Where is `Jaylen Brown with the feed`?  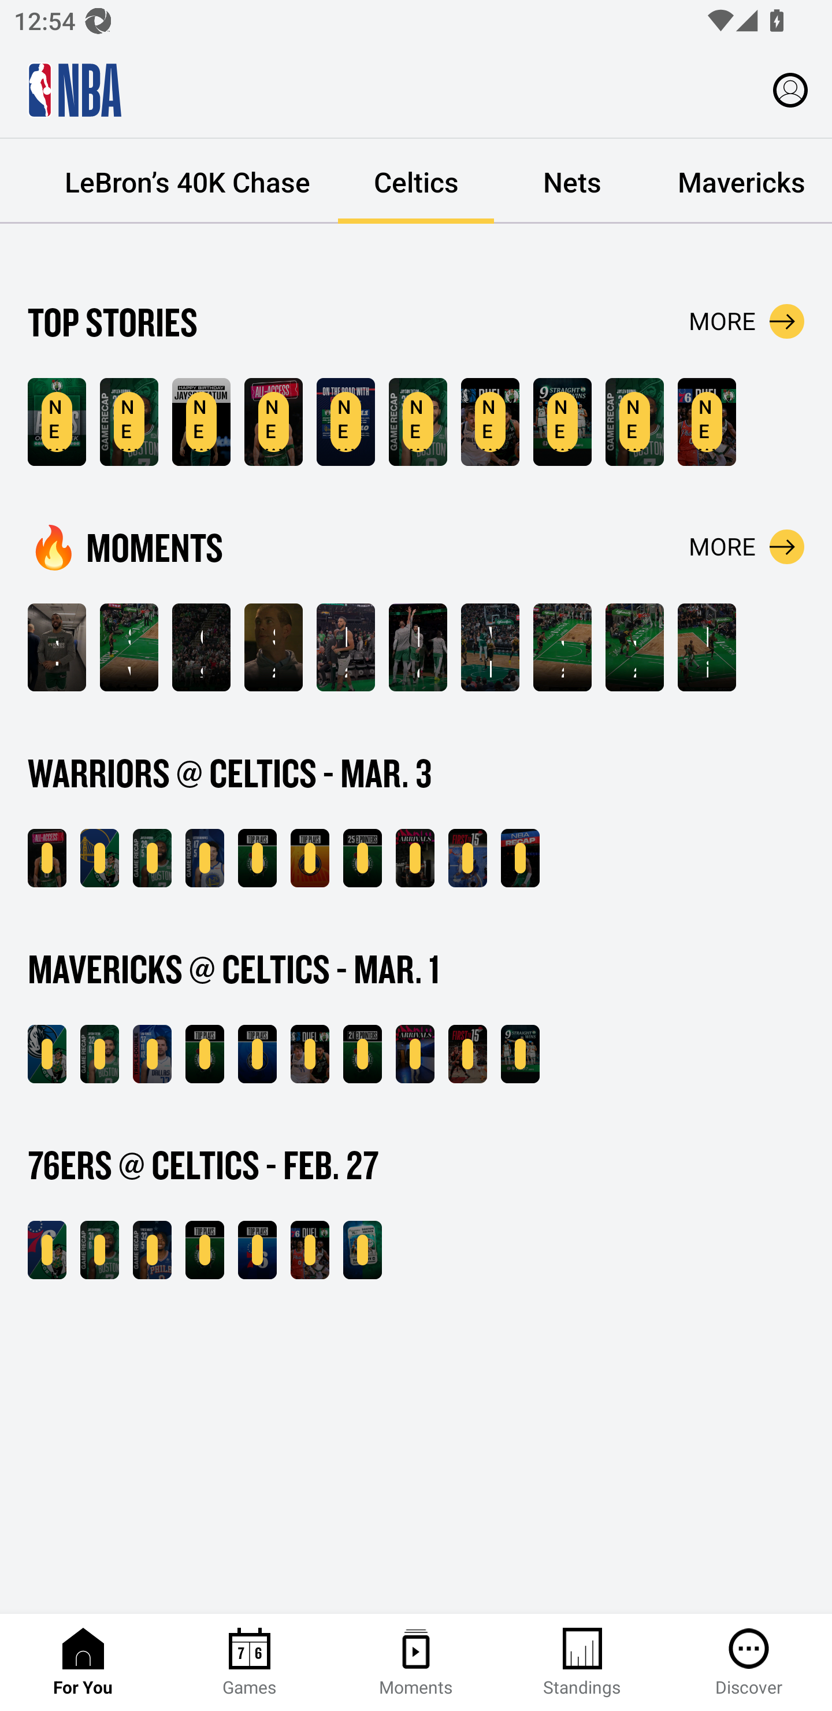
Jaylen Brown with the feed is located at coordinates (562, 647).